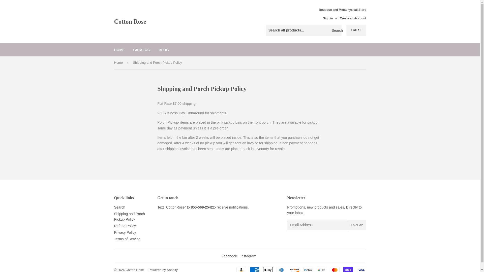 This screenshot has width=484, height=272. Describe the element at coordinates (281, 269) in the screenshot. I see `Diners Club` at that location.